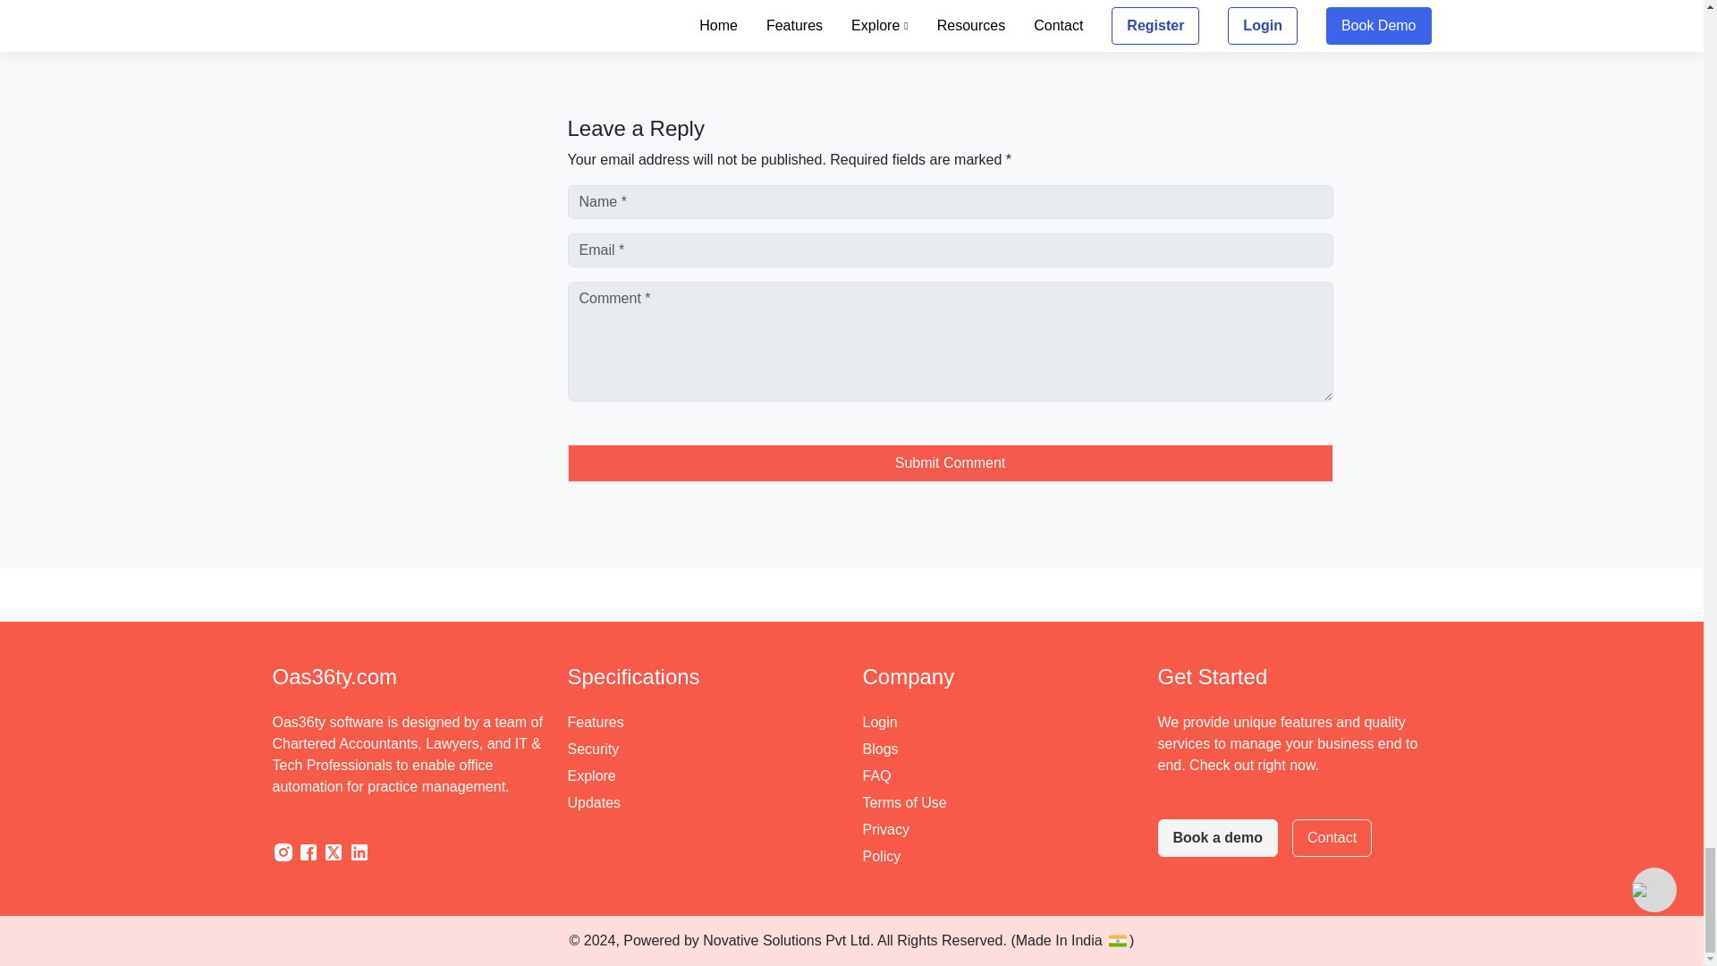  Describe the element at coordinates (594, 723) in the screenshot. I see `Features` at that location.